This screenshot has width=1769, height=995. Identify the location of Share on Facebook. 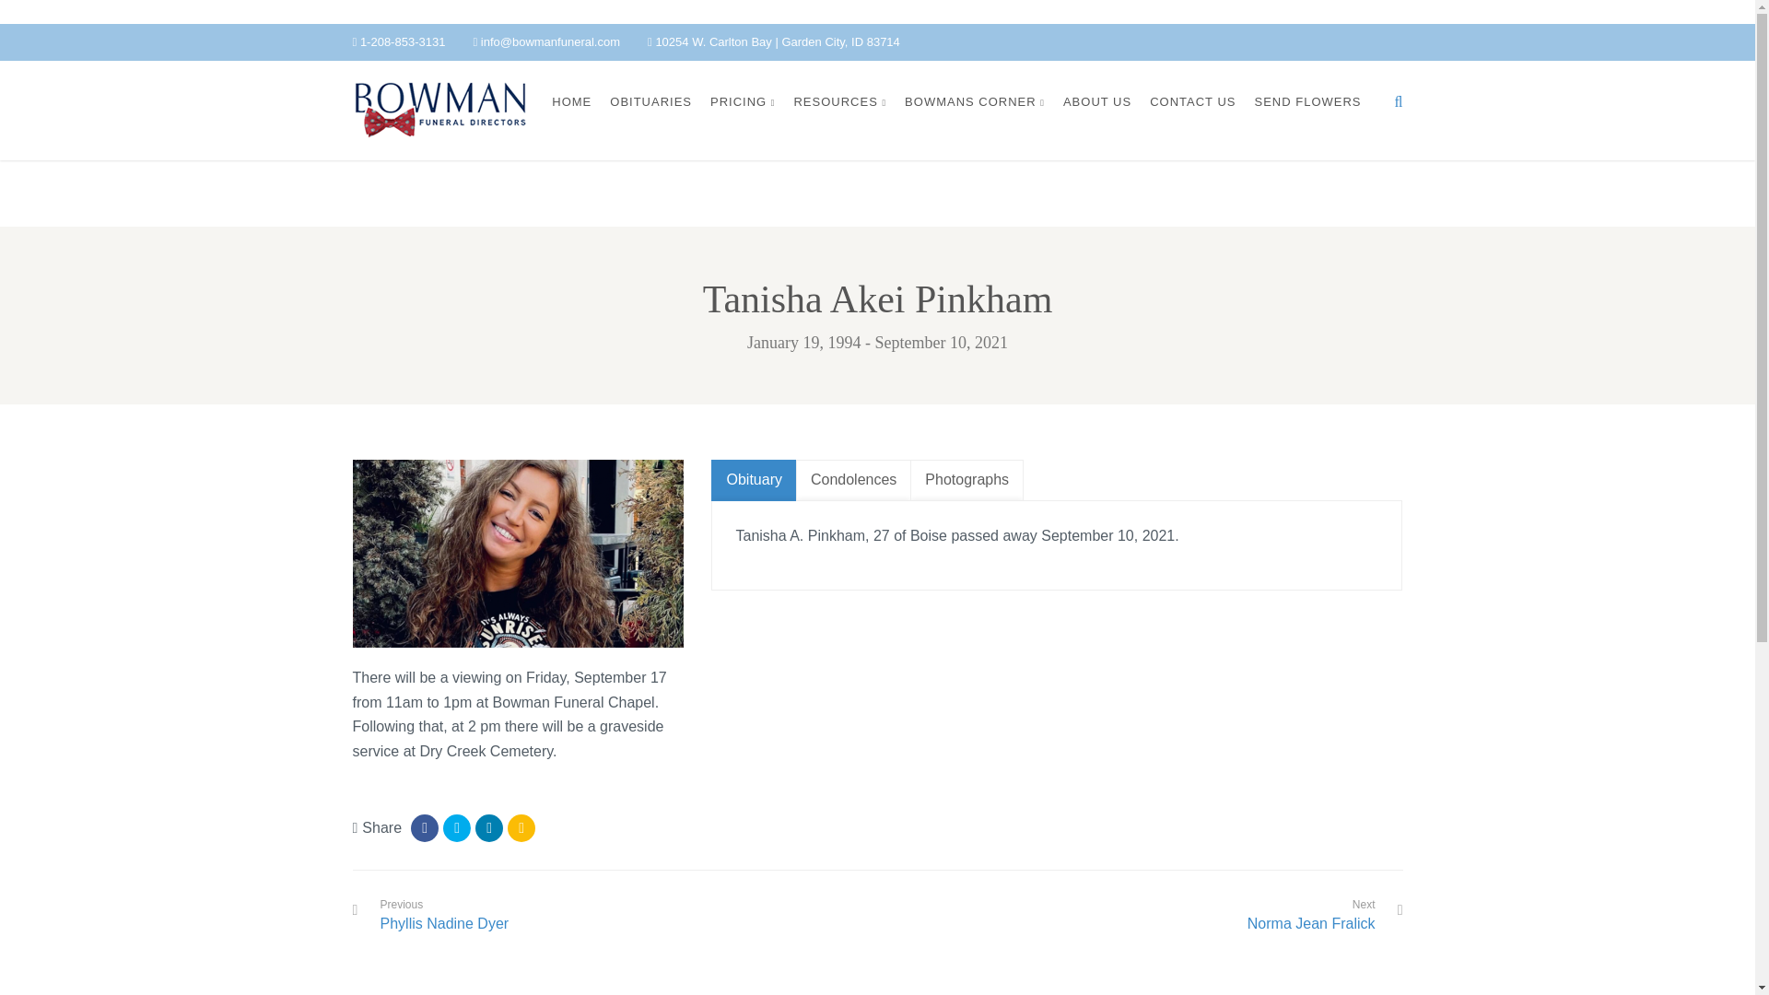
(853, 480).